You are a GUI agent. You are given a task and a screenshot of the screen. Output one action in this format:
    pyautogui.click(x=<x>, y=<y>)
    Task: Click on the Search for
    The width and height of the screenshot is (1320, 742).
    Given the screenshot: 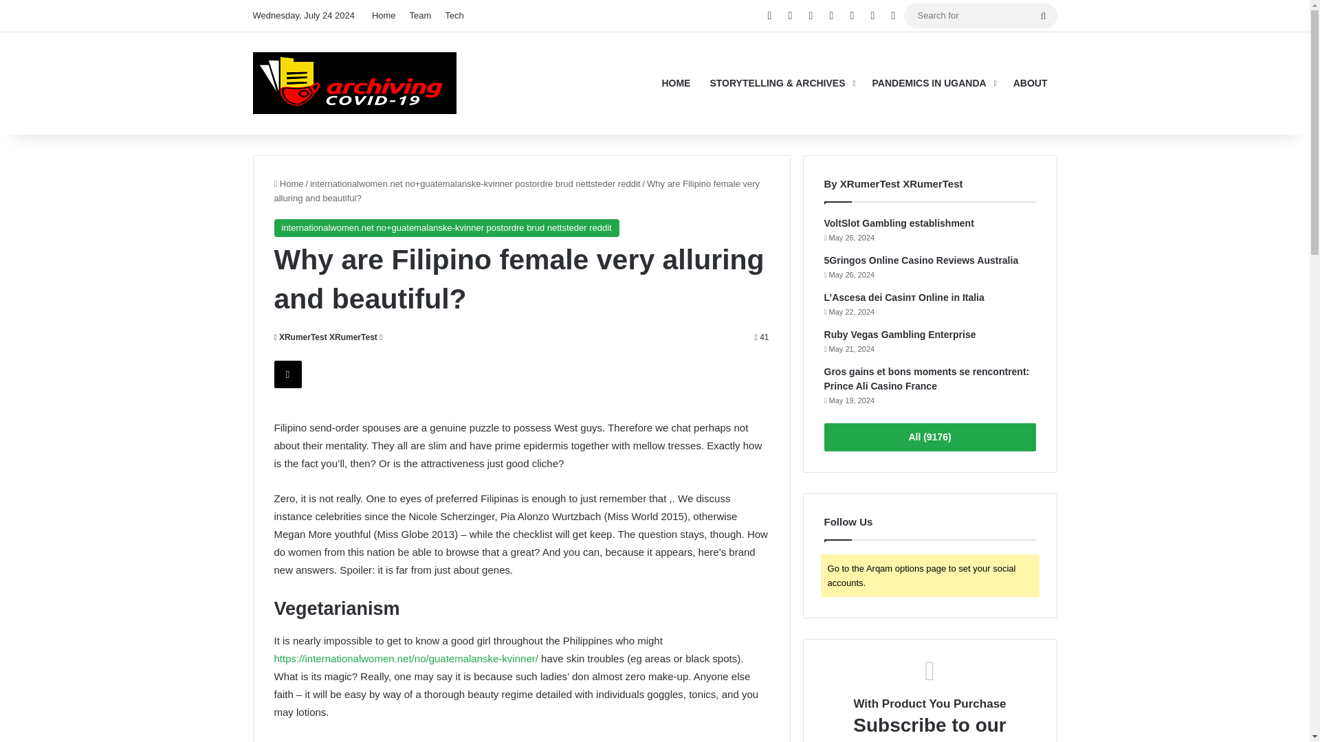 What is the action you would take?
    pyautogui.click(x=980, y=15)
    